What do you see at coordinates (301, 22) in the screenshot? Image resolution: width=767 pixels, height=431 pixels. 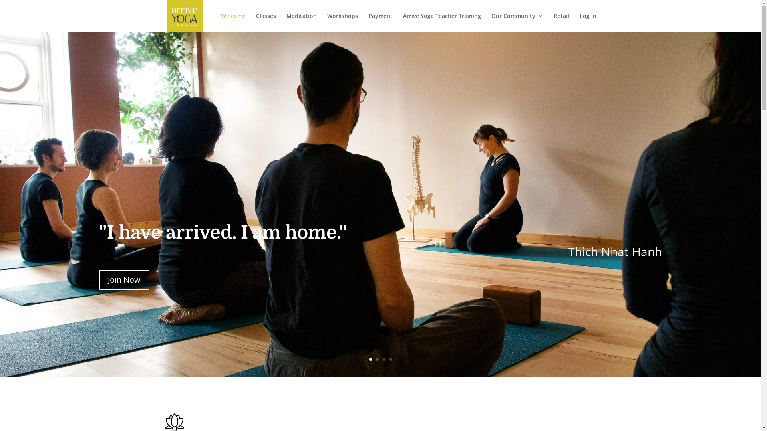 I see `Meditation` at bounding box center [301, 22].